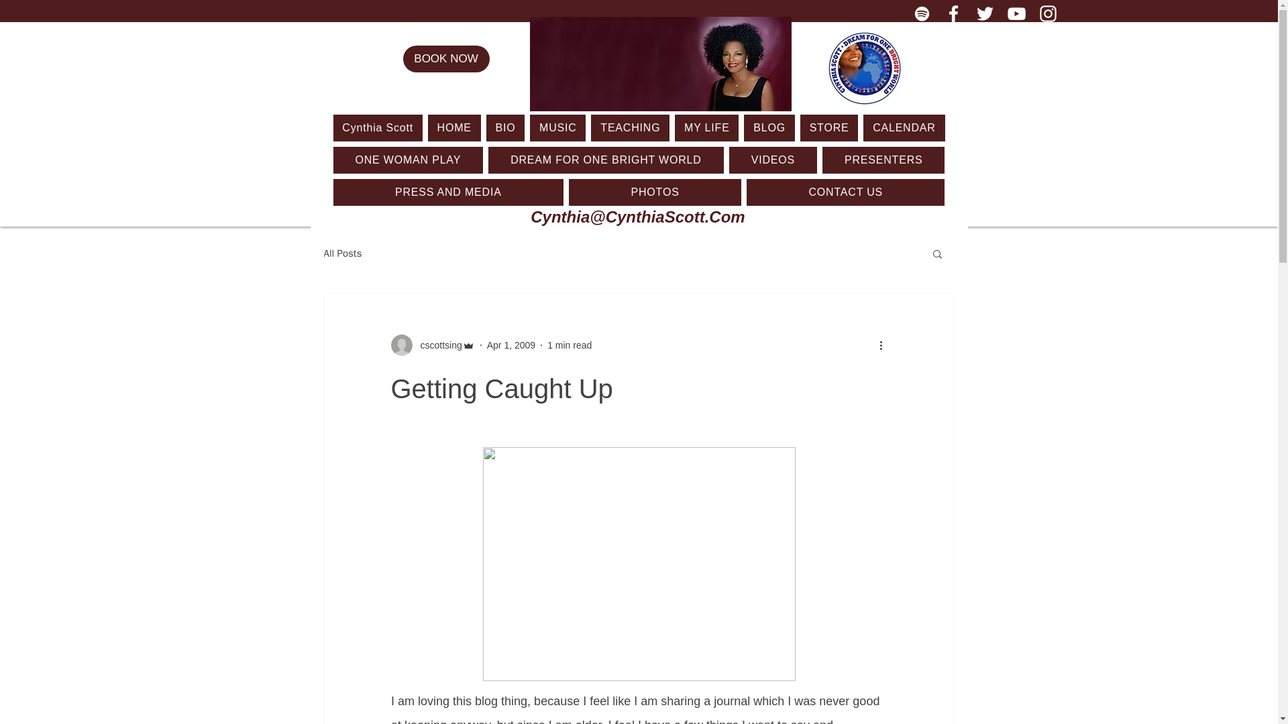 The image size is (1288, 724). What do you see at coordinates (884, 160) in the screenshot?
I see `PRESENTERS` at bounding box center [884, 160].